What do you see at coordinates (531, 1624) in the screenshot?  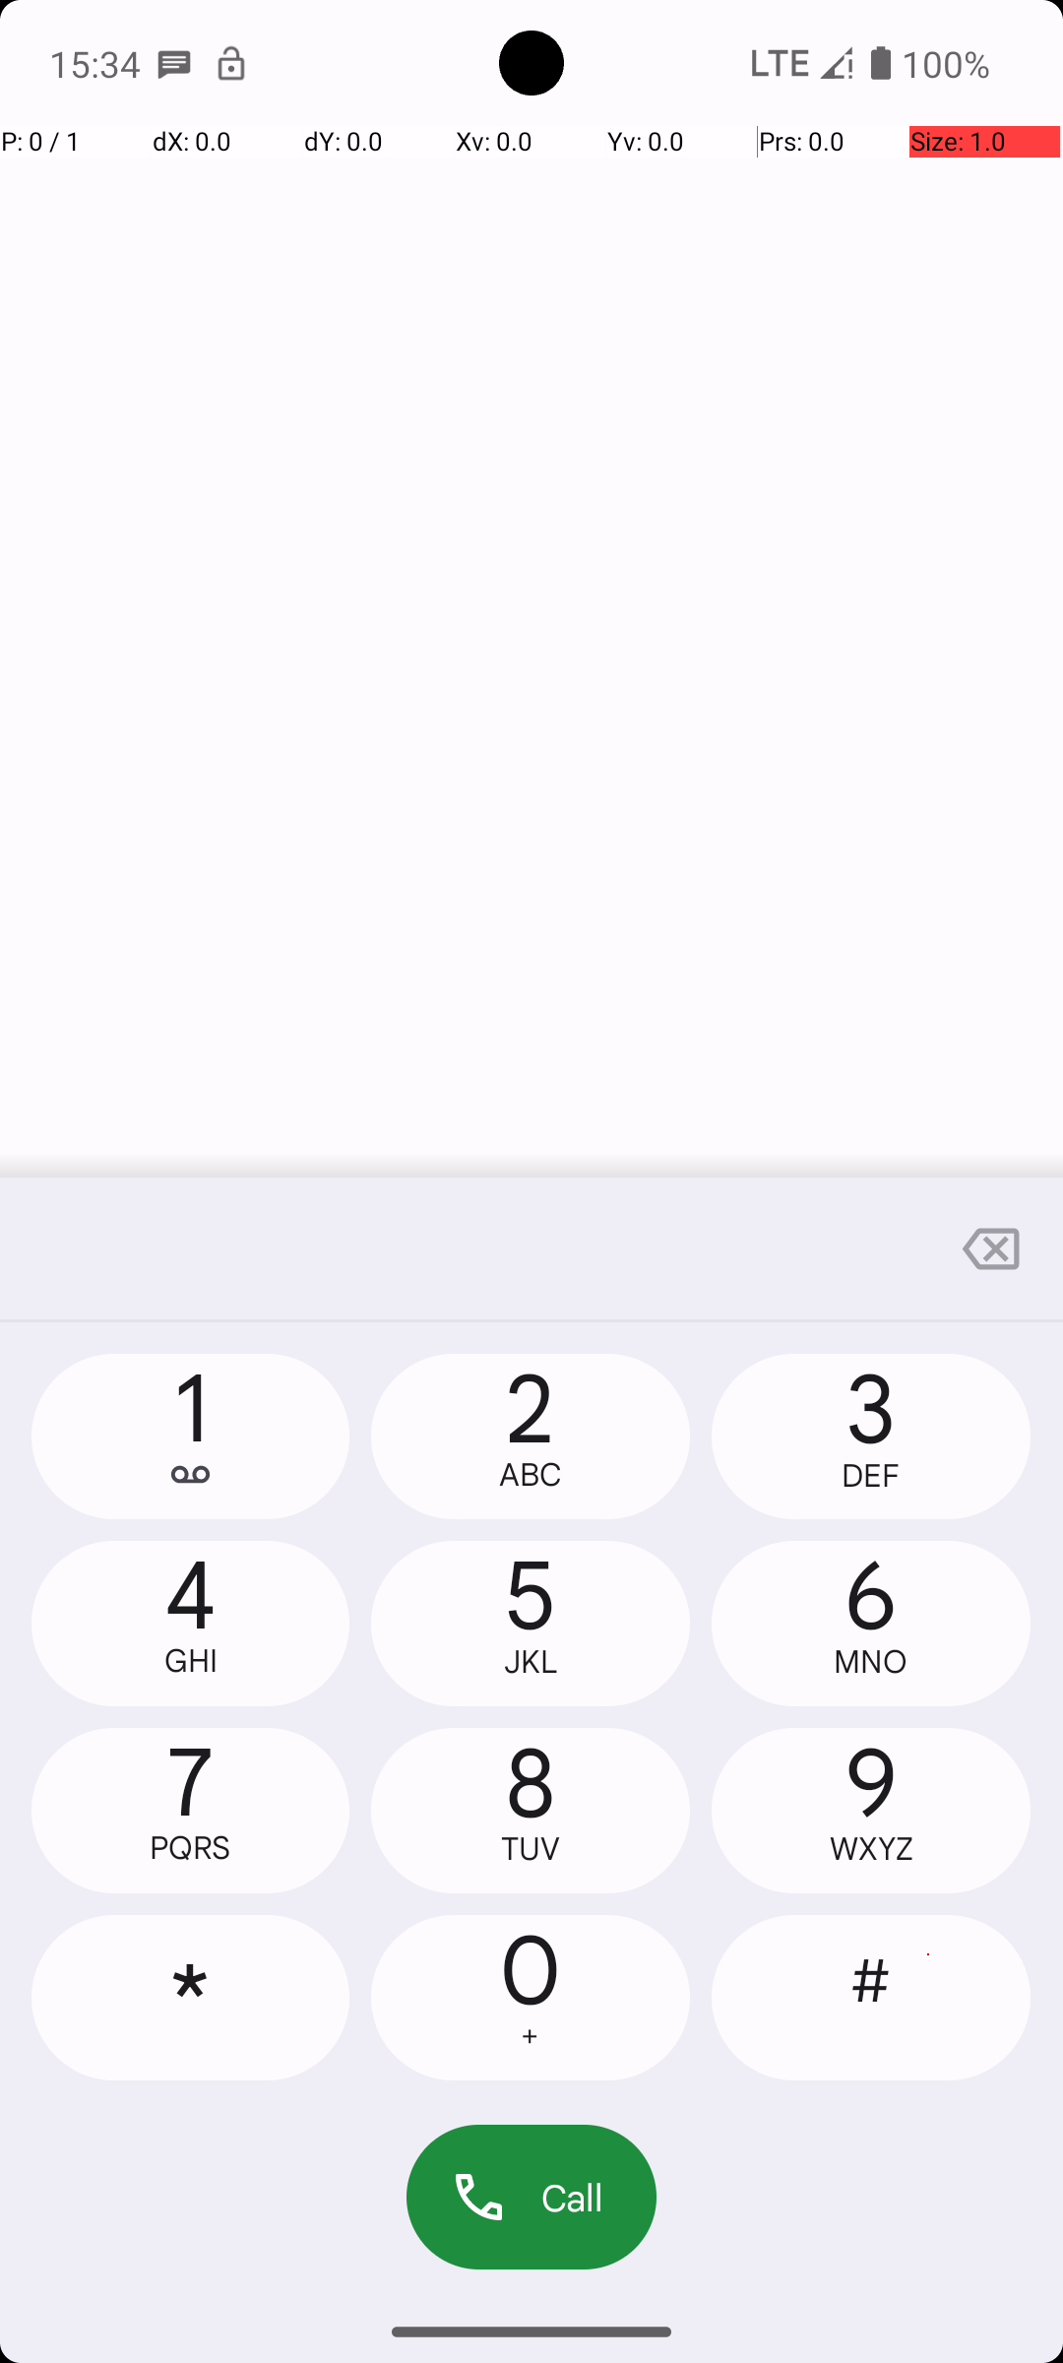 I see `5,JKL` at bounding box center [531, 1624].